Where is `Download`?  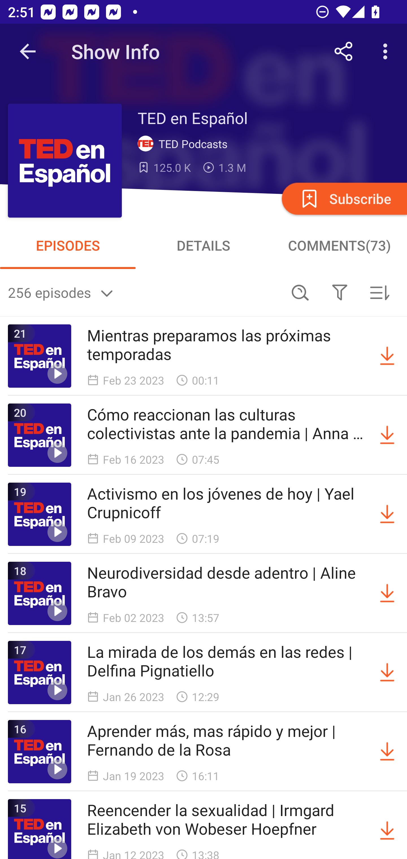 Download is located at coordinates (387, 435).